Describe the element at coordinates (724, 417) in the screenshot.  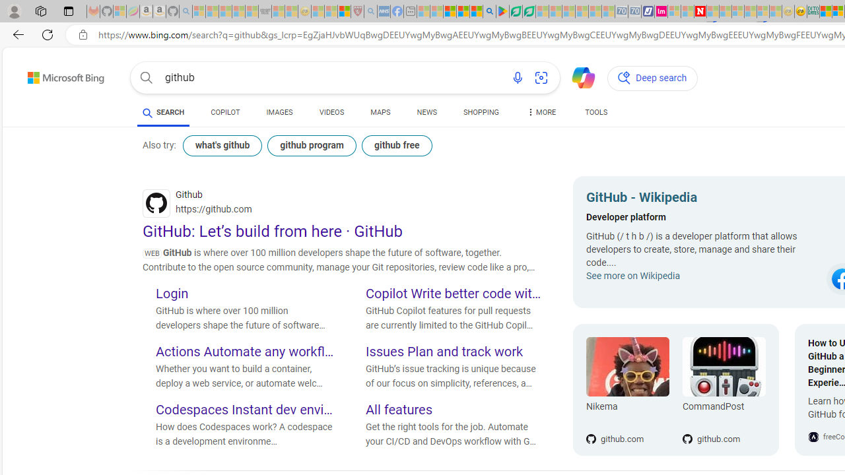
I see `github.com` at that location.